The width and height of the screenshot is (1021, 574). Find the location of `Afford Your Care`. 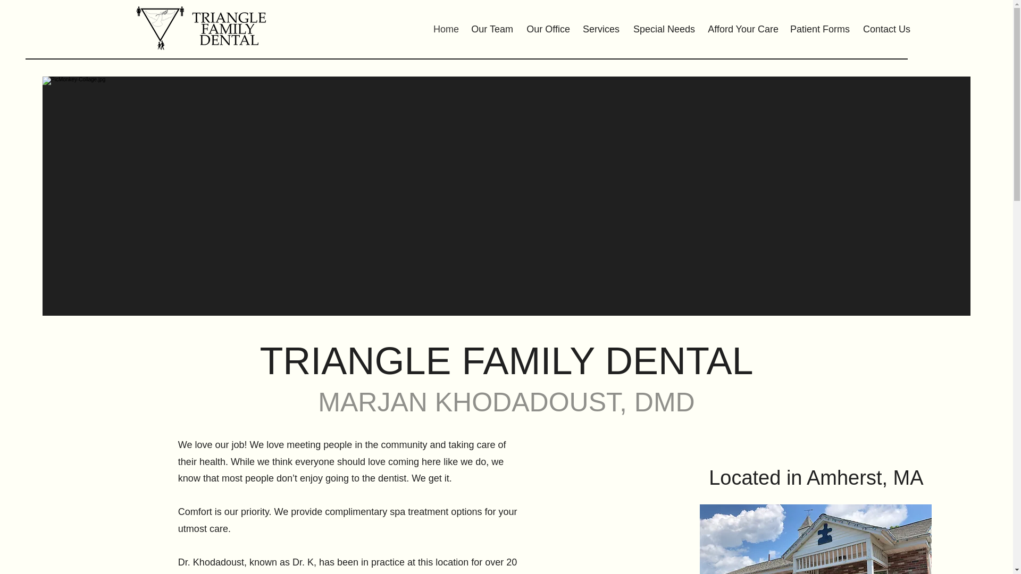

Afford Your Care is located at coordinates (742, 29).